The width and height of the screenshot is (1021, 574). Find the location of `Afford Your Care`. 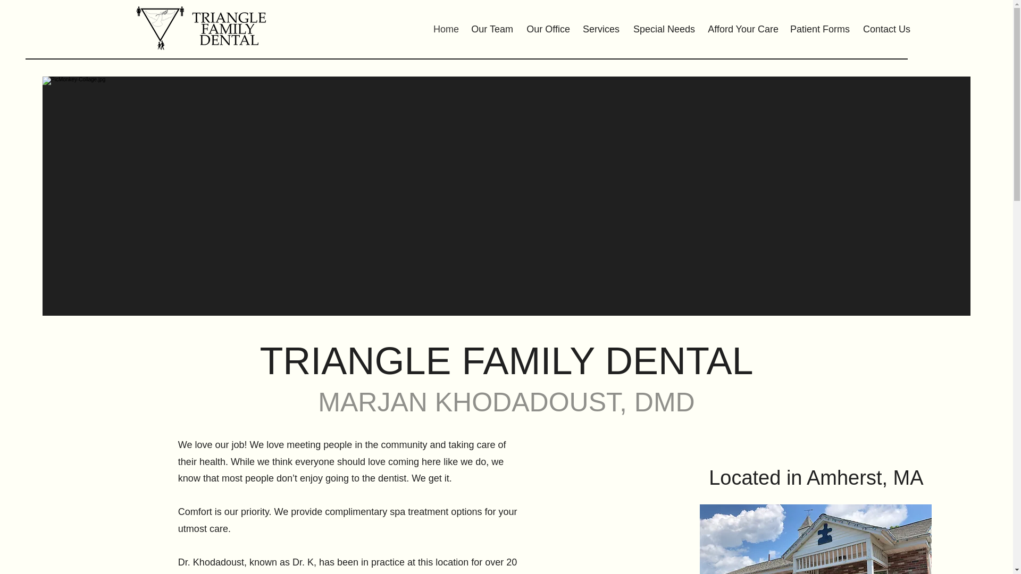

Afford Your Care is located at coordinates (742, 29).